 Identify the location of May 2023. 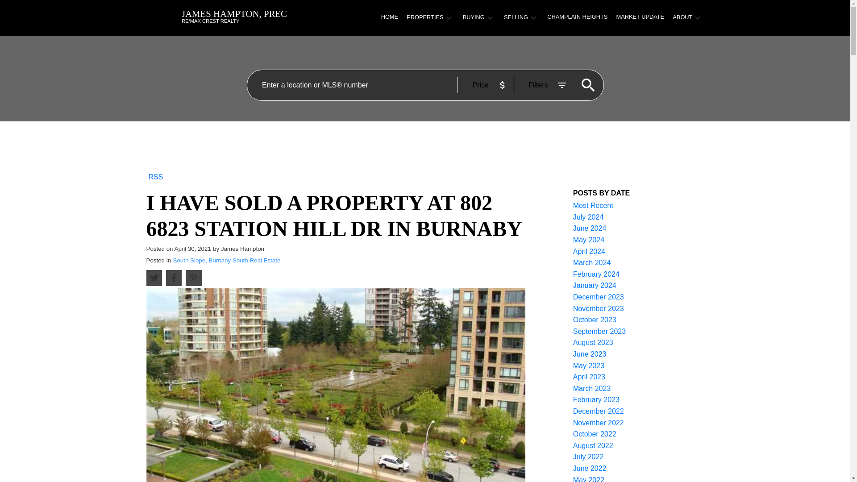
(588, 366).